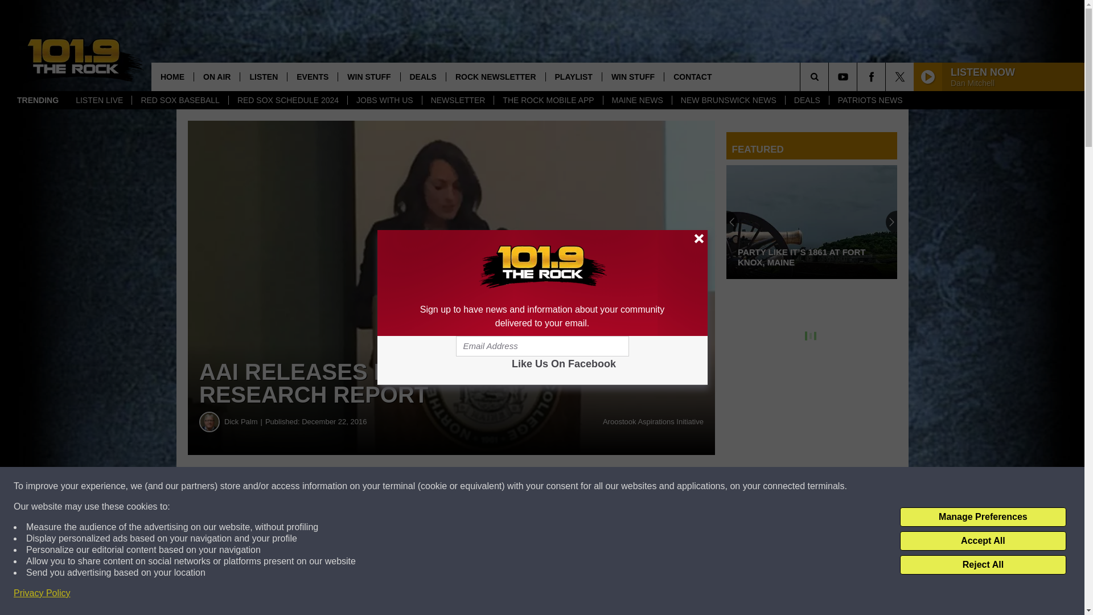  What do you see at coordinates (574, 76) in the screenshot?
I see `PLAYLIST` at bounding box center [574, 76].